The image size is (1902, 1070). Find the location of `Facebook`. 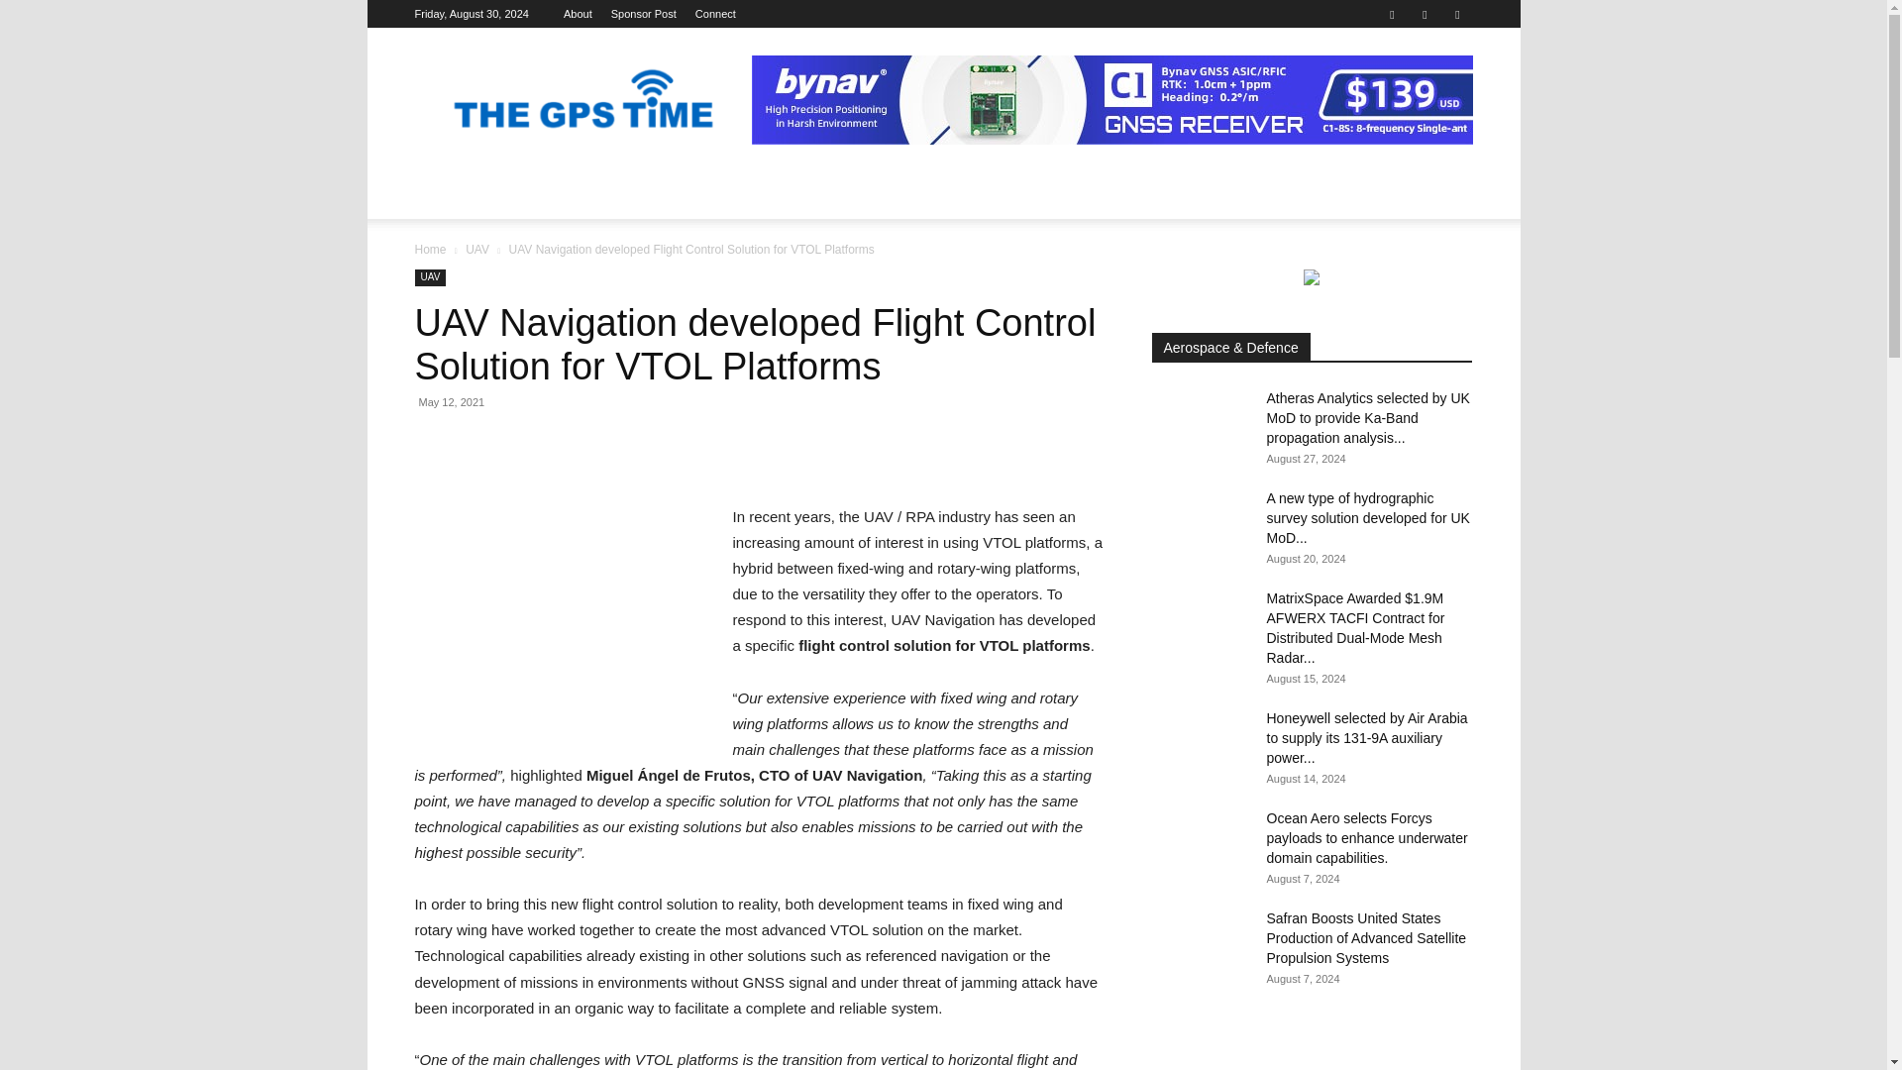

Facebook is located at coordinates (1392, 14).